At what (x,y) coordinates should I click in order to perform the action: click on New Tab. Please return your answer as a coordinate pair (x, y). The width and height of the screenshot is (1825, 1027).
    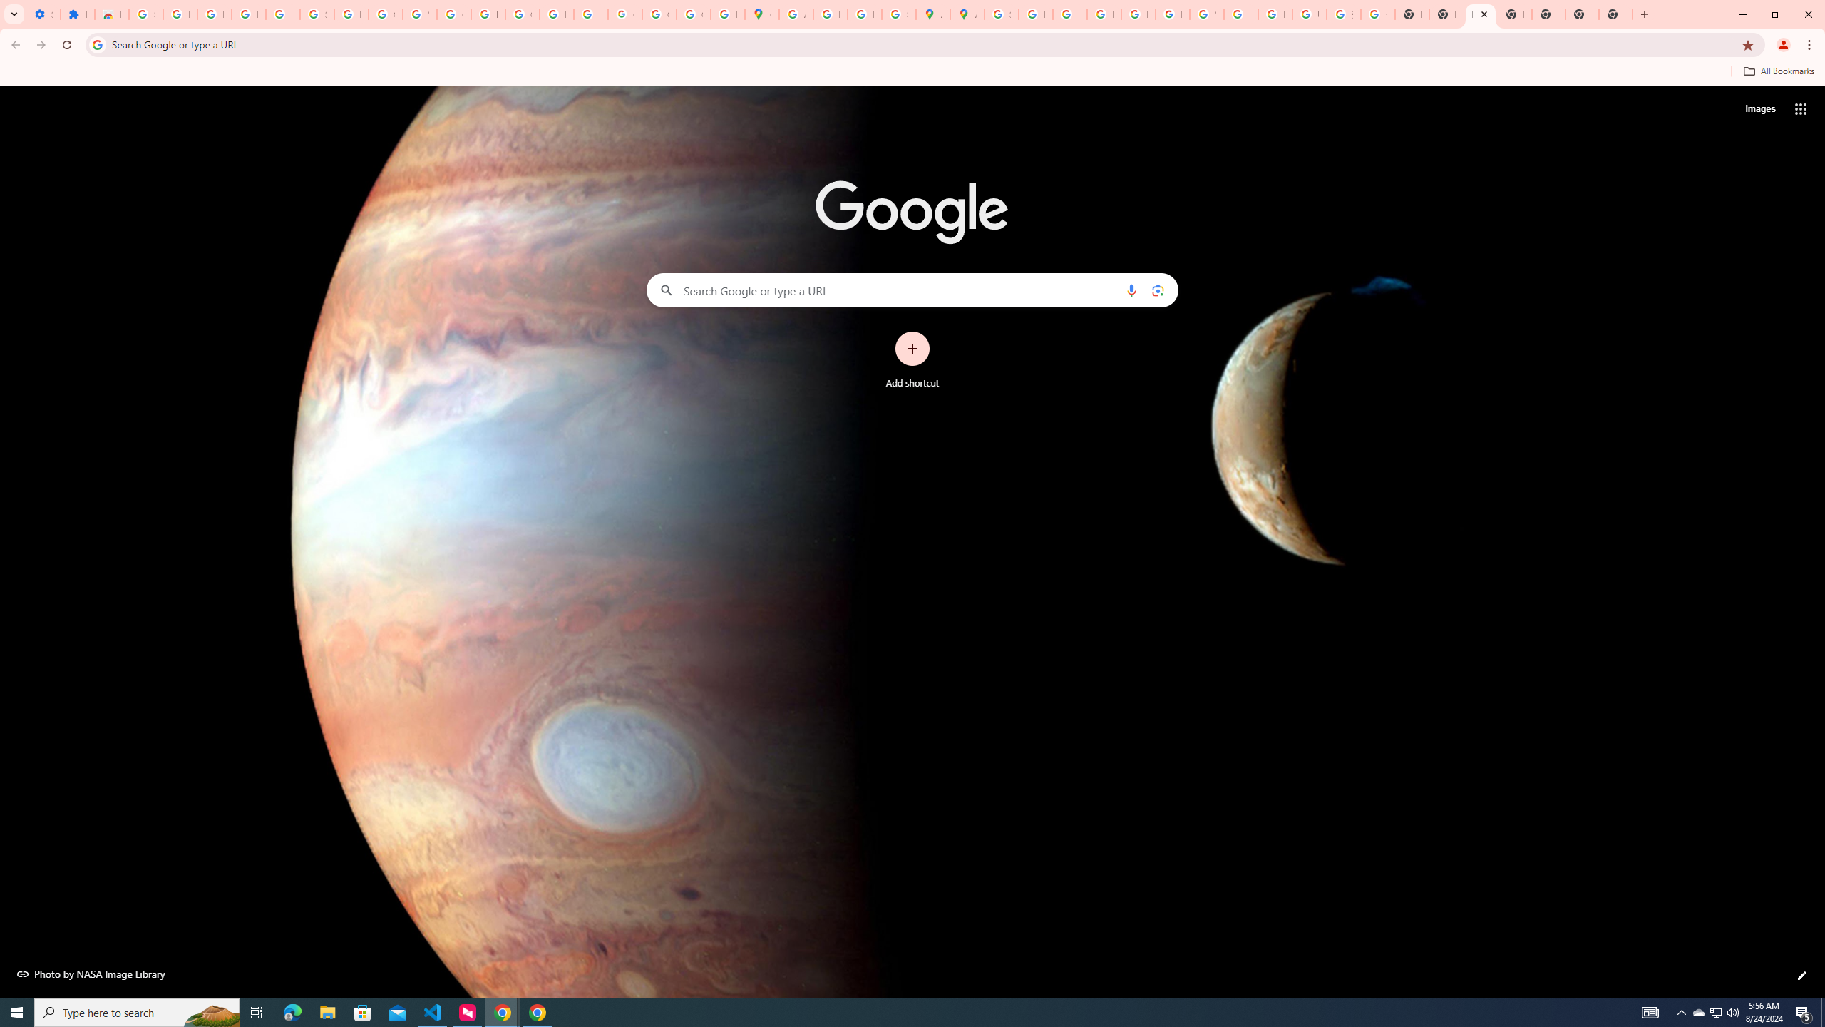
    Looking at the image, I should click on (1615, 14).